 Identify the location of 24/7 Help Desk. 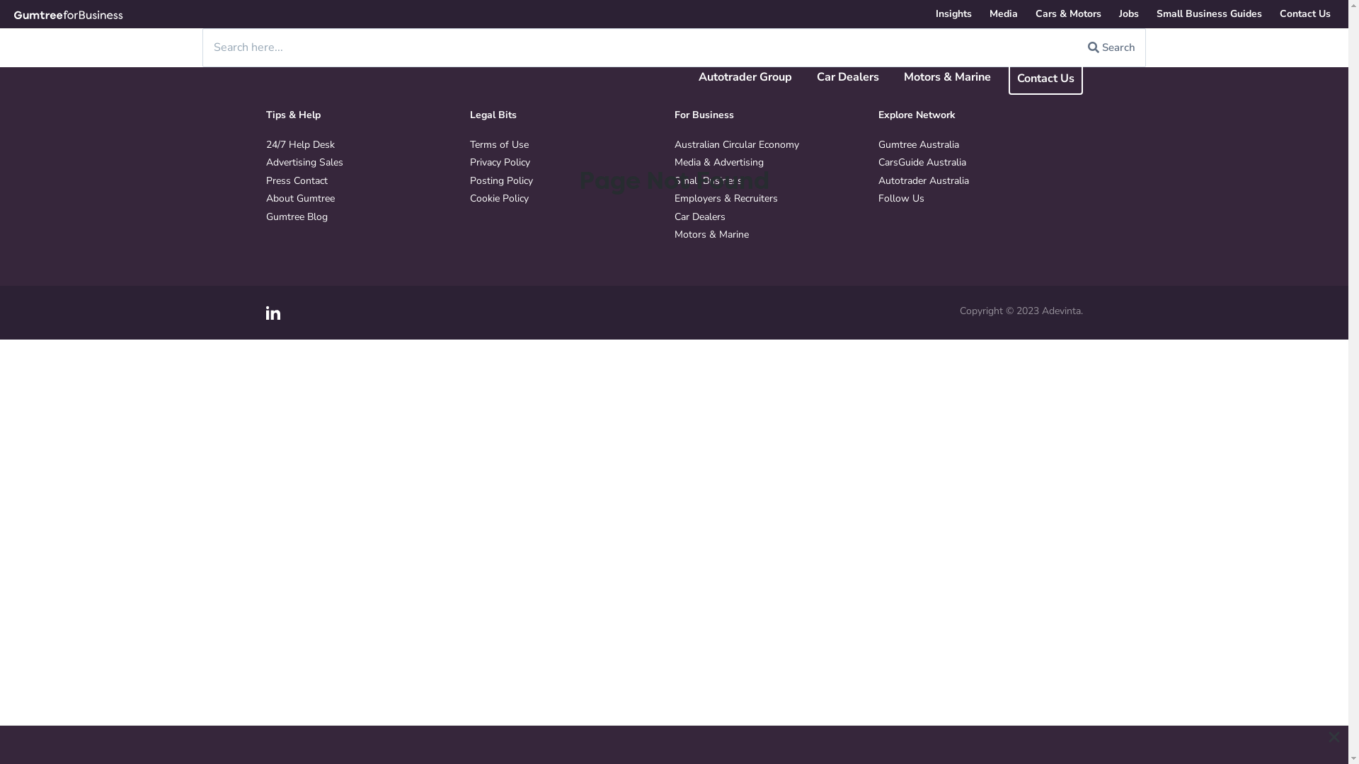
(300, 144).